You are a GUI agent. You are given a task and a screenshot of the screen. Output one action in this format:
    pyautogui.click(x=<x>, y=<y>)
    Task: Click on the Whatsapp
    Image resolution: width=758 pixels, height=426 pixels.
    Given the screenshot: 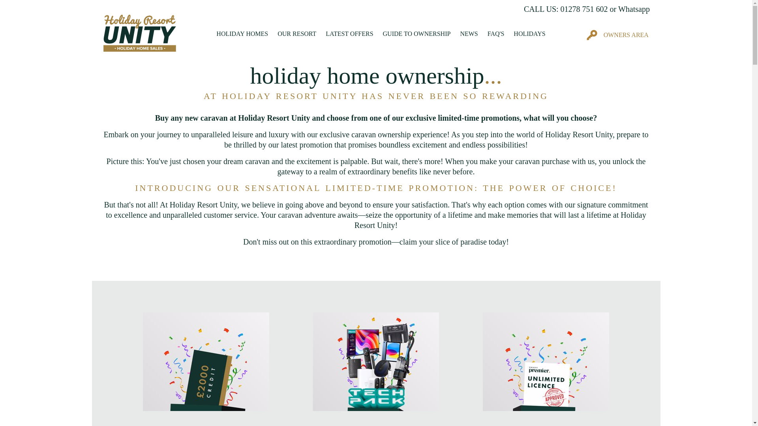 What is the action you would take?
    pyautogui.click(x=634, y=9)
    